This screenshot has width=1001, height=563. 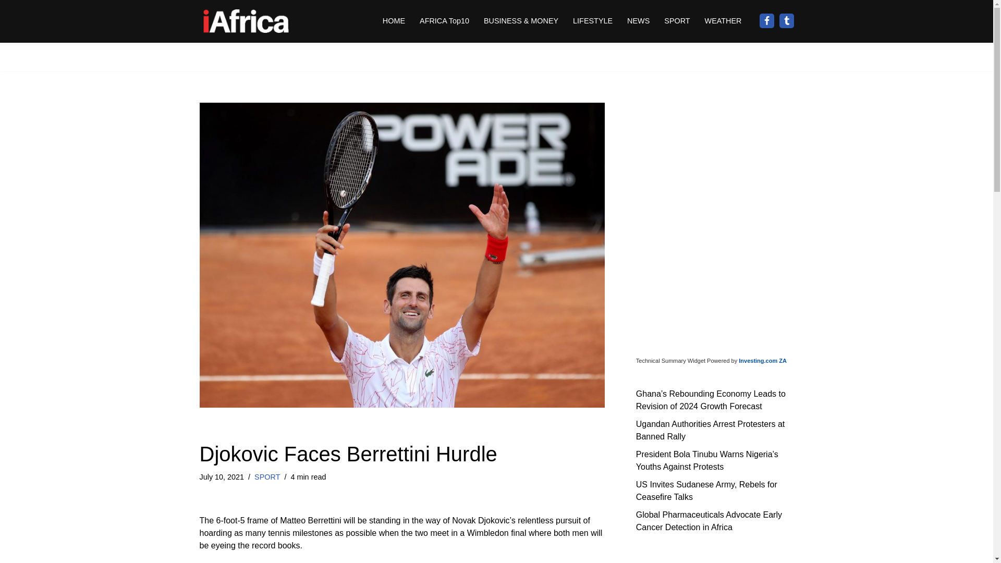 What do you see at coordinates (8, 22) in the screenshot?
I see `Skip to content` at bounding box center [8, 22].